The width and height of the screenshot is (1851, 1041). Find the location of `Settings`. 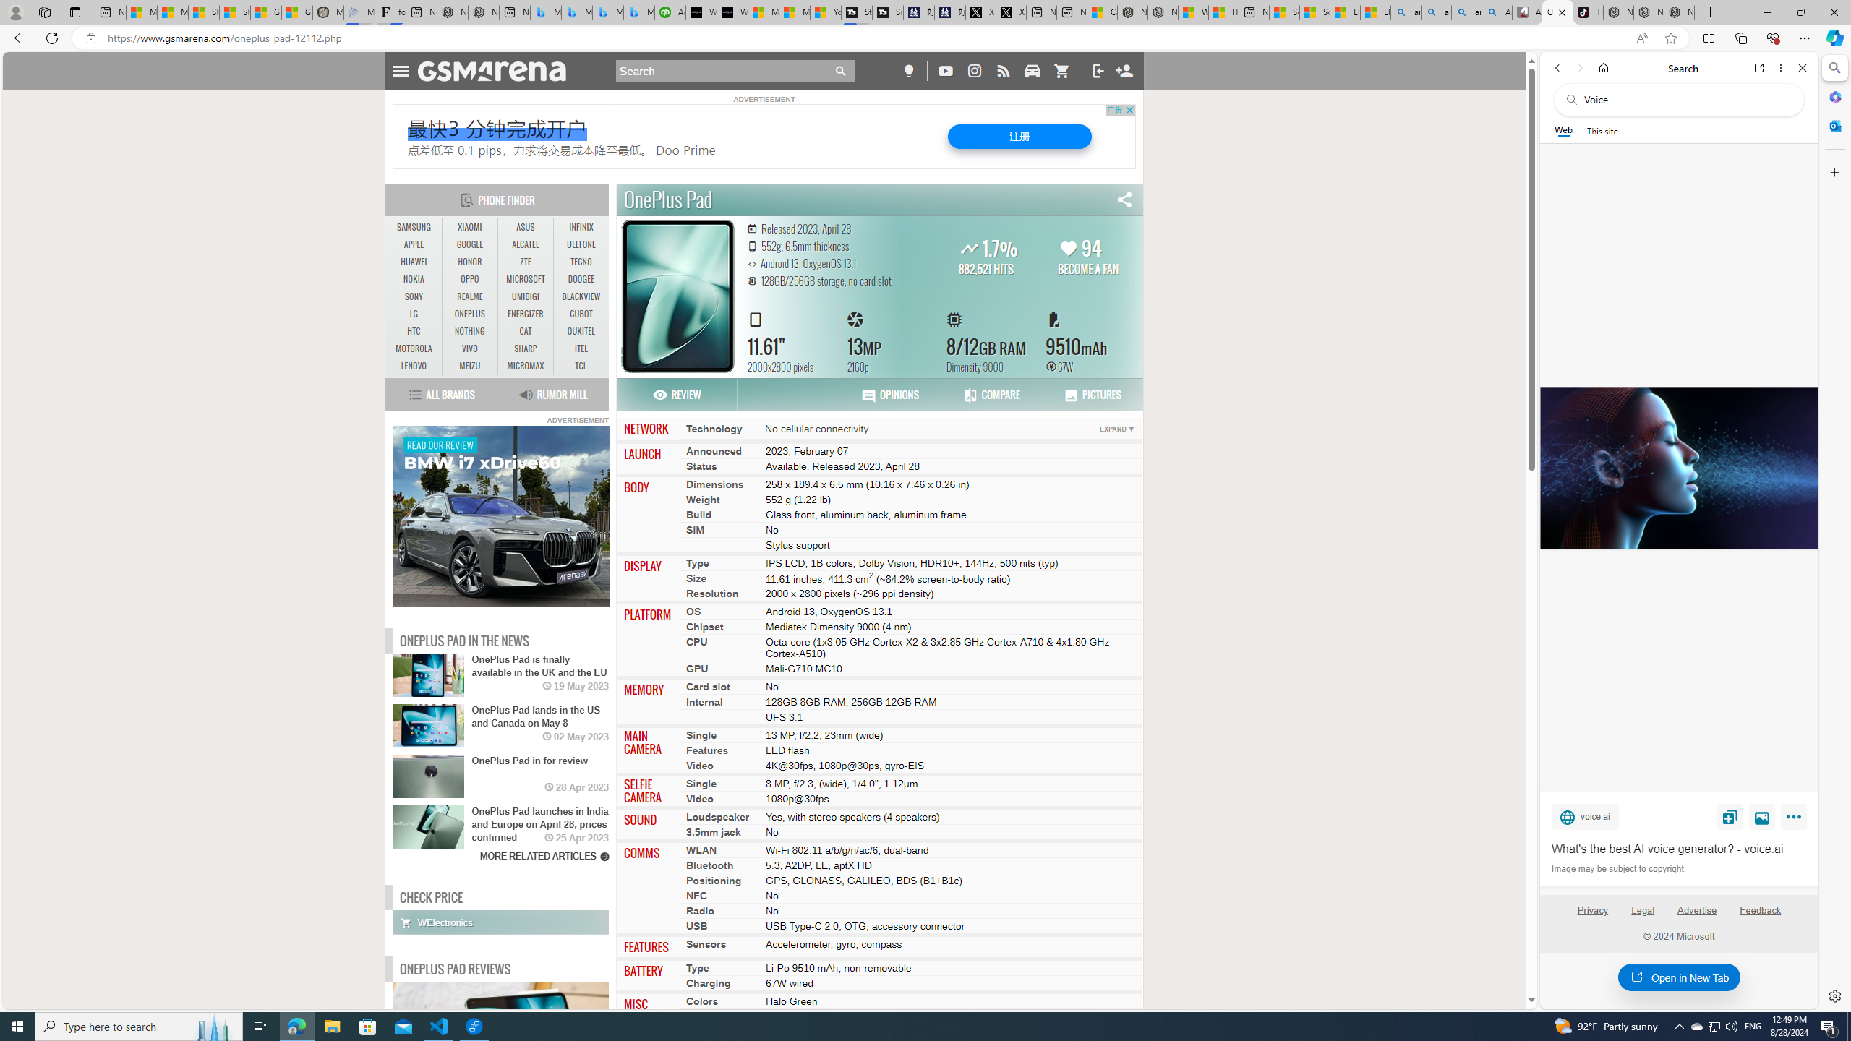

Settings is located at coordinates (1834, 995).